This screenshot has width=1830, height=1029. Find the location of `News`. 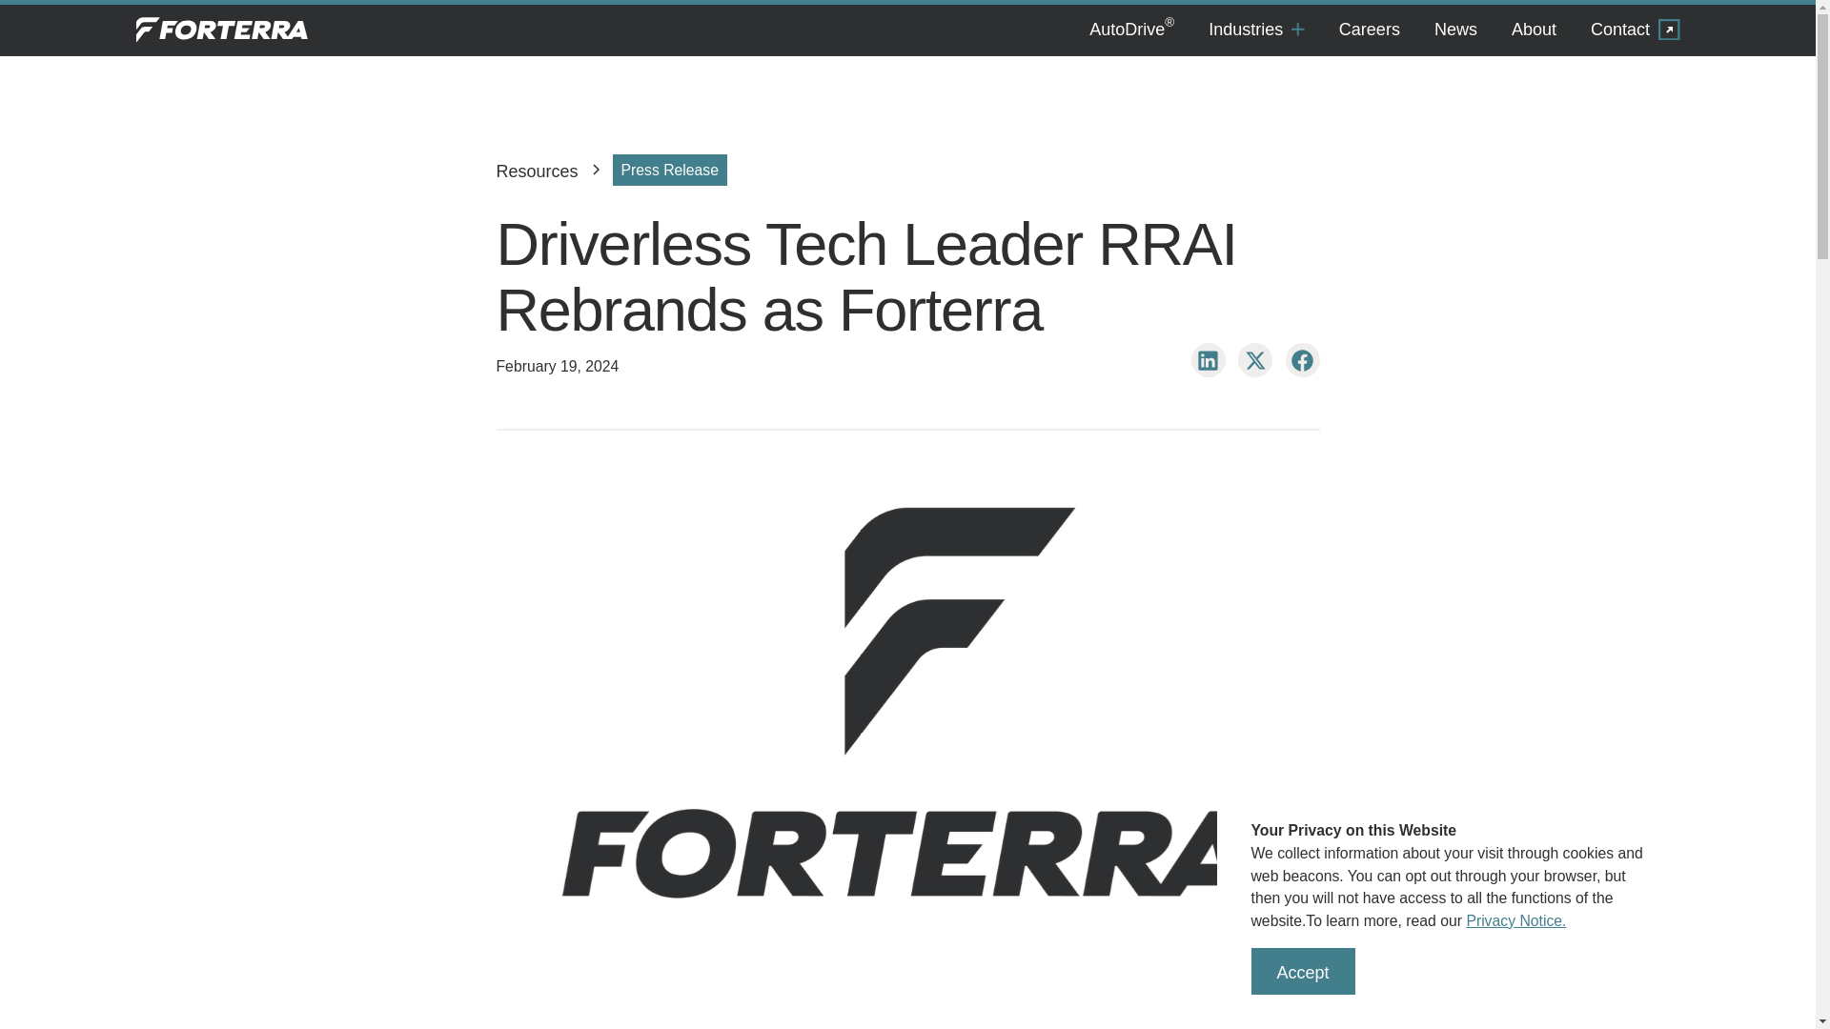

News is located at coordinates (1455, 30).